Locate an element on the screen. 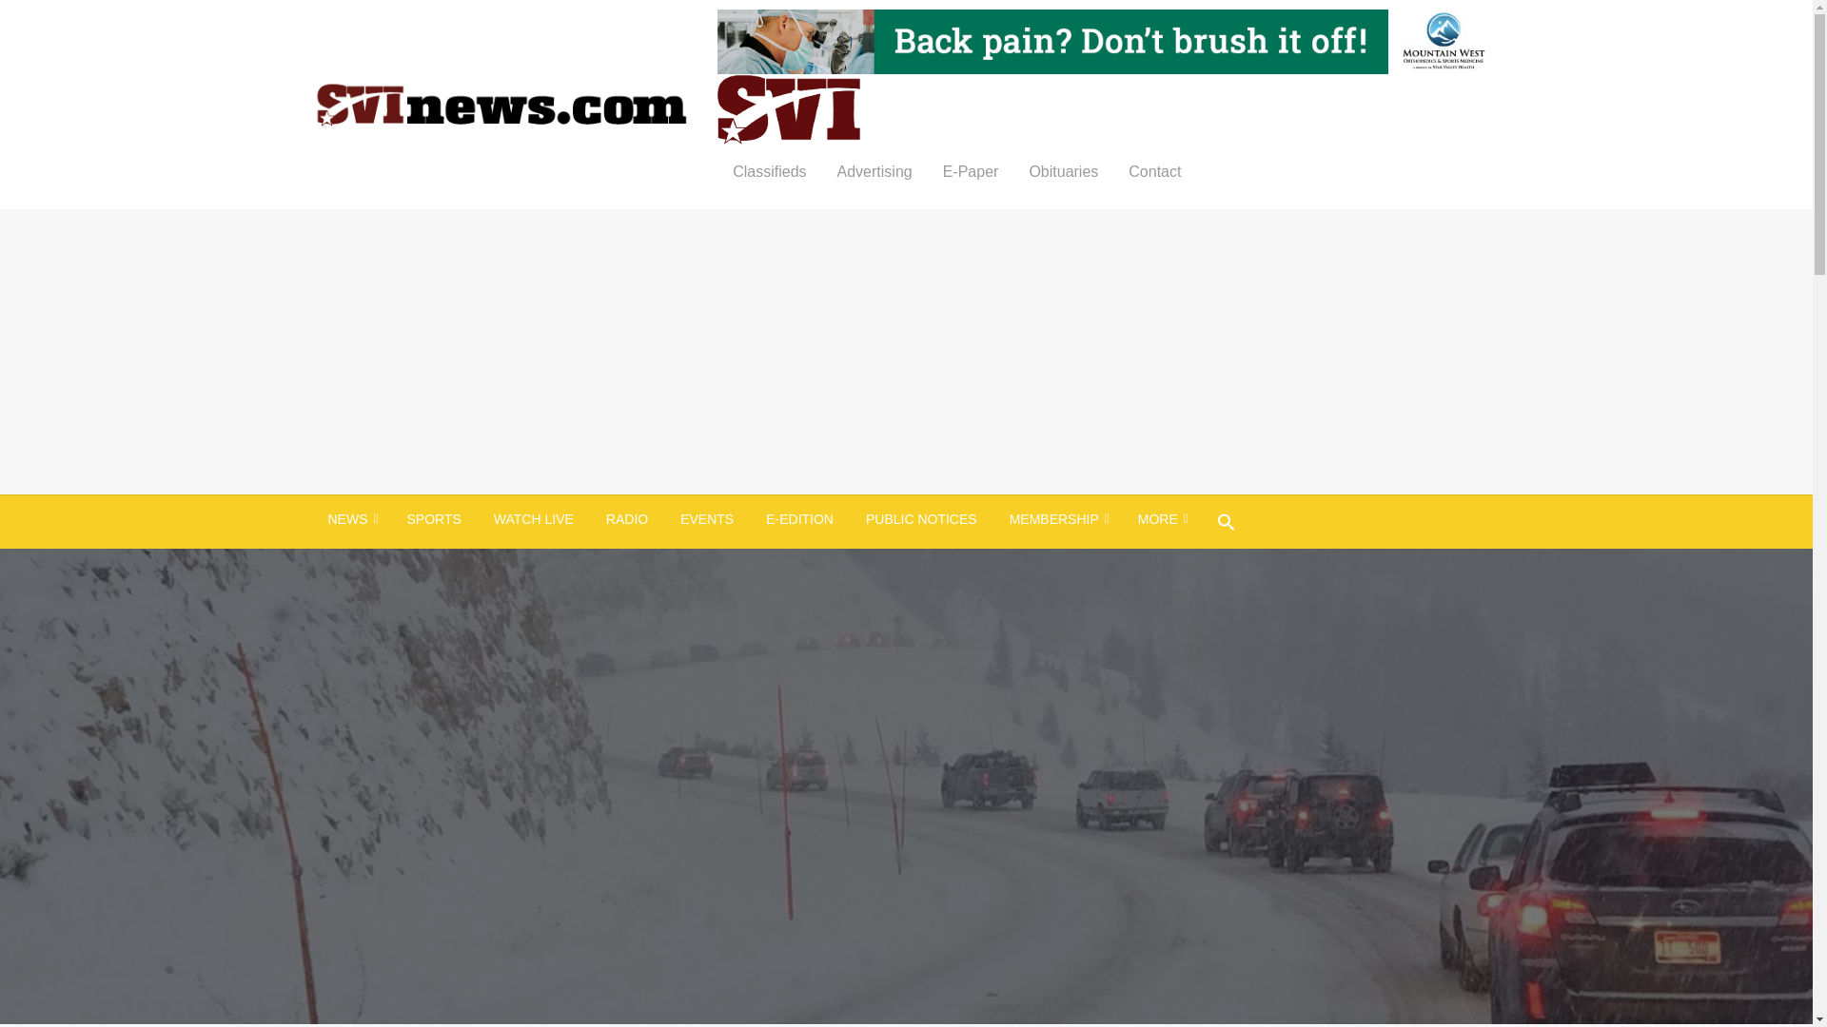  SVI-NEWS is located at coordinates (782, 108).